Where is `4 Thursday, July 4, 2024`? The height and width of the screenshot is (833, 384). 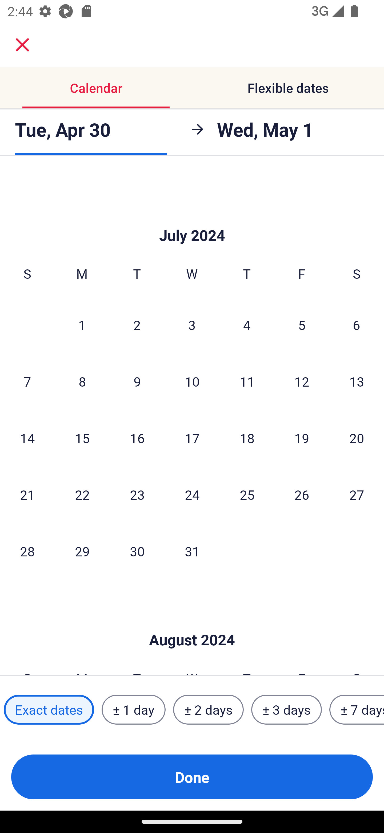
4 Thursday, July 4, 2024 is located at coordinates (247, 325).